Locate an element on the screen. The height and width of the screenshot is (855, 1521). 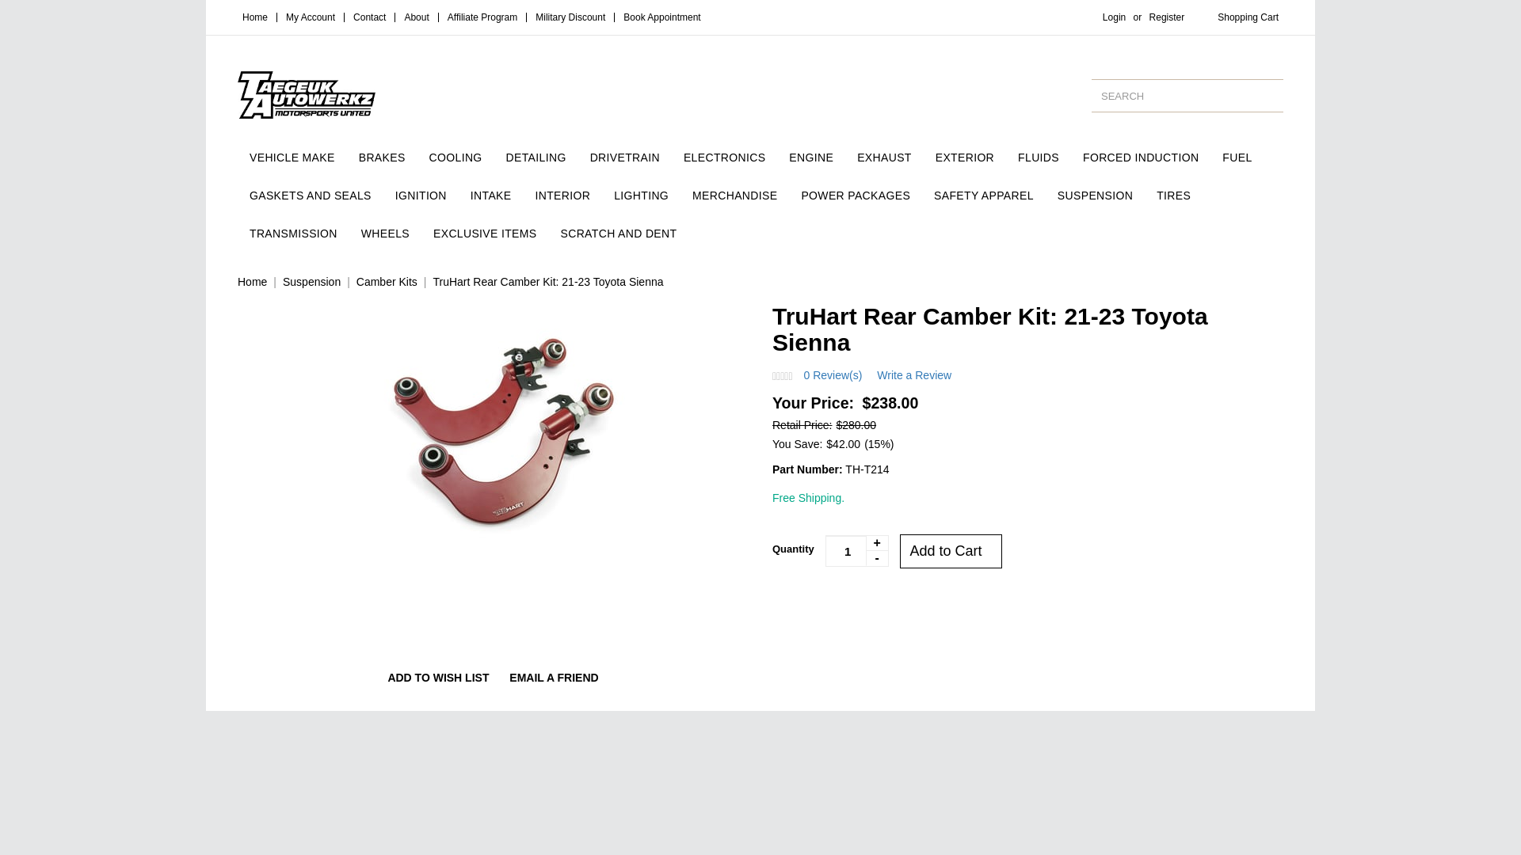
IGNITION is located at coordinates (421, 195).